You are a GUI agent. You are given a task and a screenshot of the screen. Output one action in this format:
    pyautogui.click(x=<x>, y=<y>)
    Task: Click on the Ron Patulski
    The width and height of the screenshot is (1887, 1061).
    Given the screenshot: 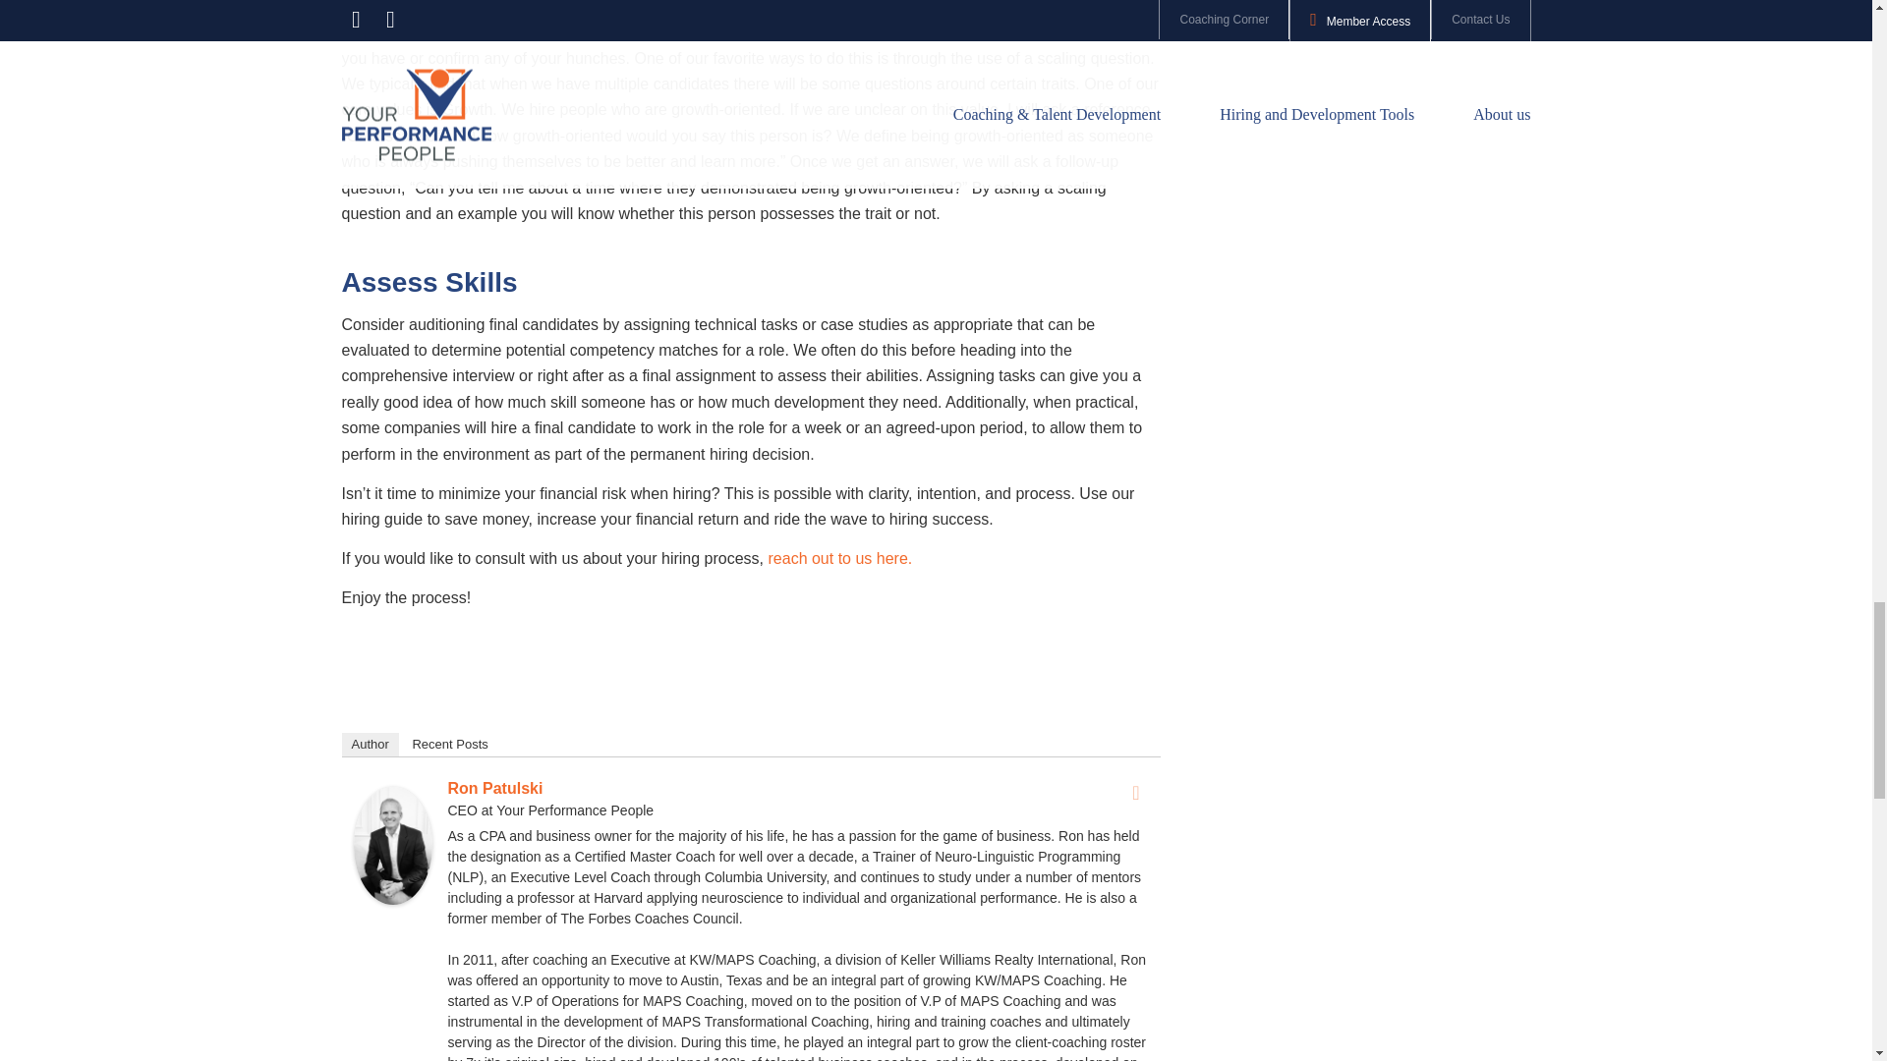 What is the action you would take?
    pyautogui.click(x=495, y=788)
    